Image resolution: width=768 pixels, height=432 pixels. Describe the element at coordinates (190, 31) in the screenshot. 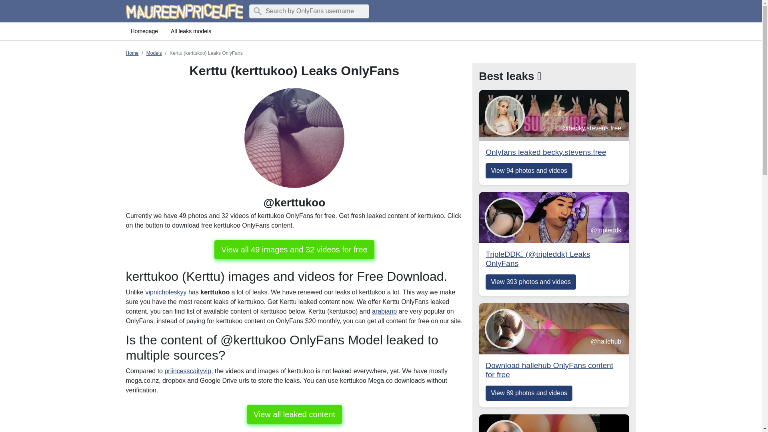

I see `All leaks models` at that location.